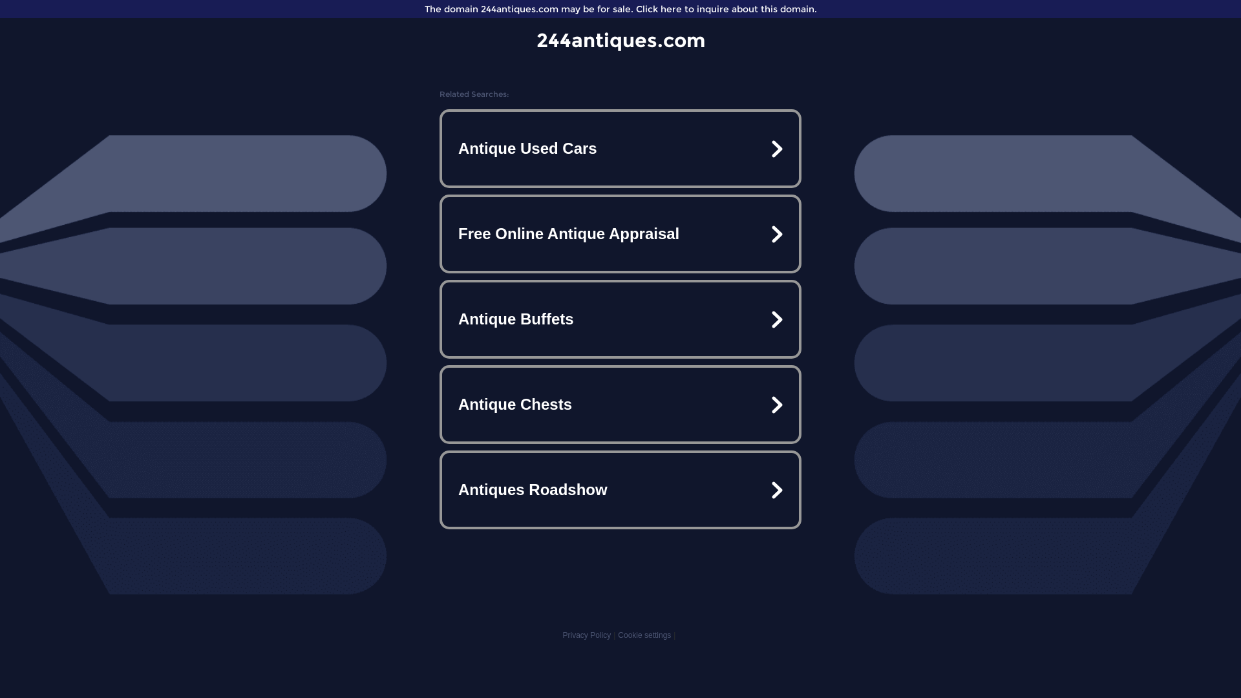  What do you see at coordinates (620, 234) in the screenshot?
I see `Free Online Antique Appraisal` at bounding box center [620, 234].